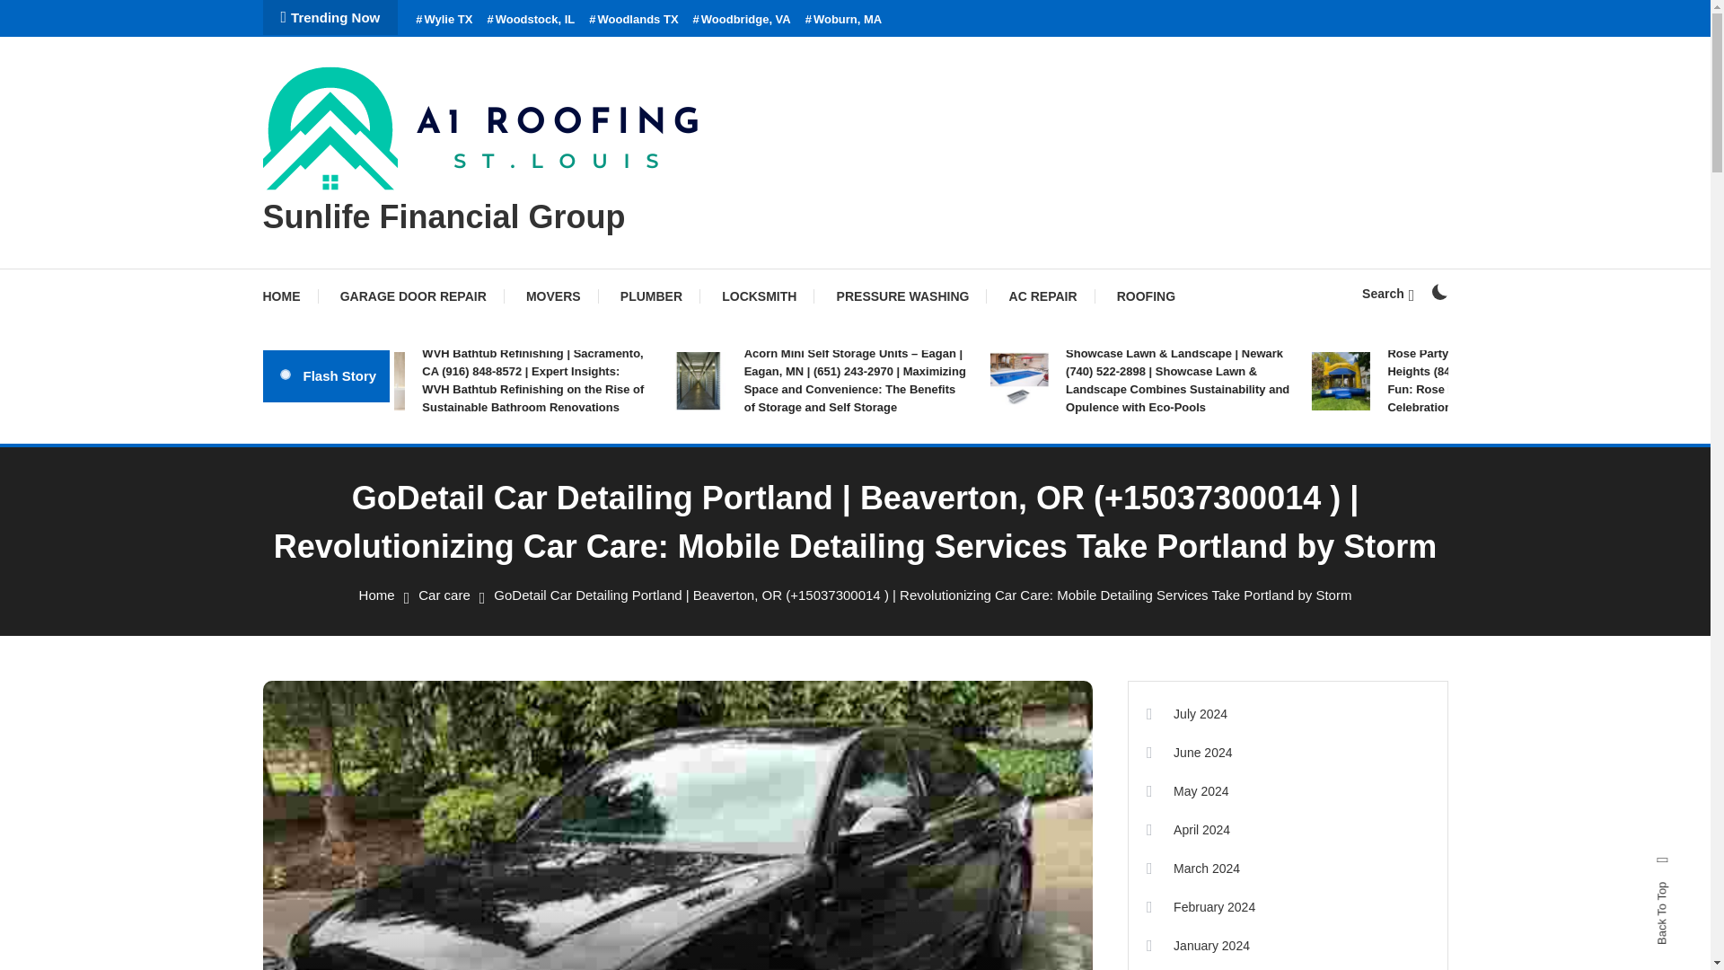 This screenshot has width=1724, height=970. I want to click on Wylie TX, so click(444, 20).